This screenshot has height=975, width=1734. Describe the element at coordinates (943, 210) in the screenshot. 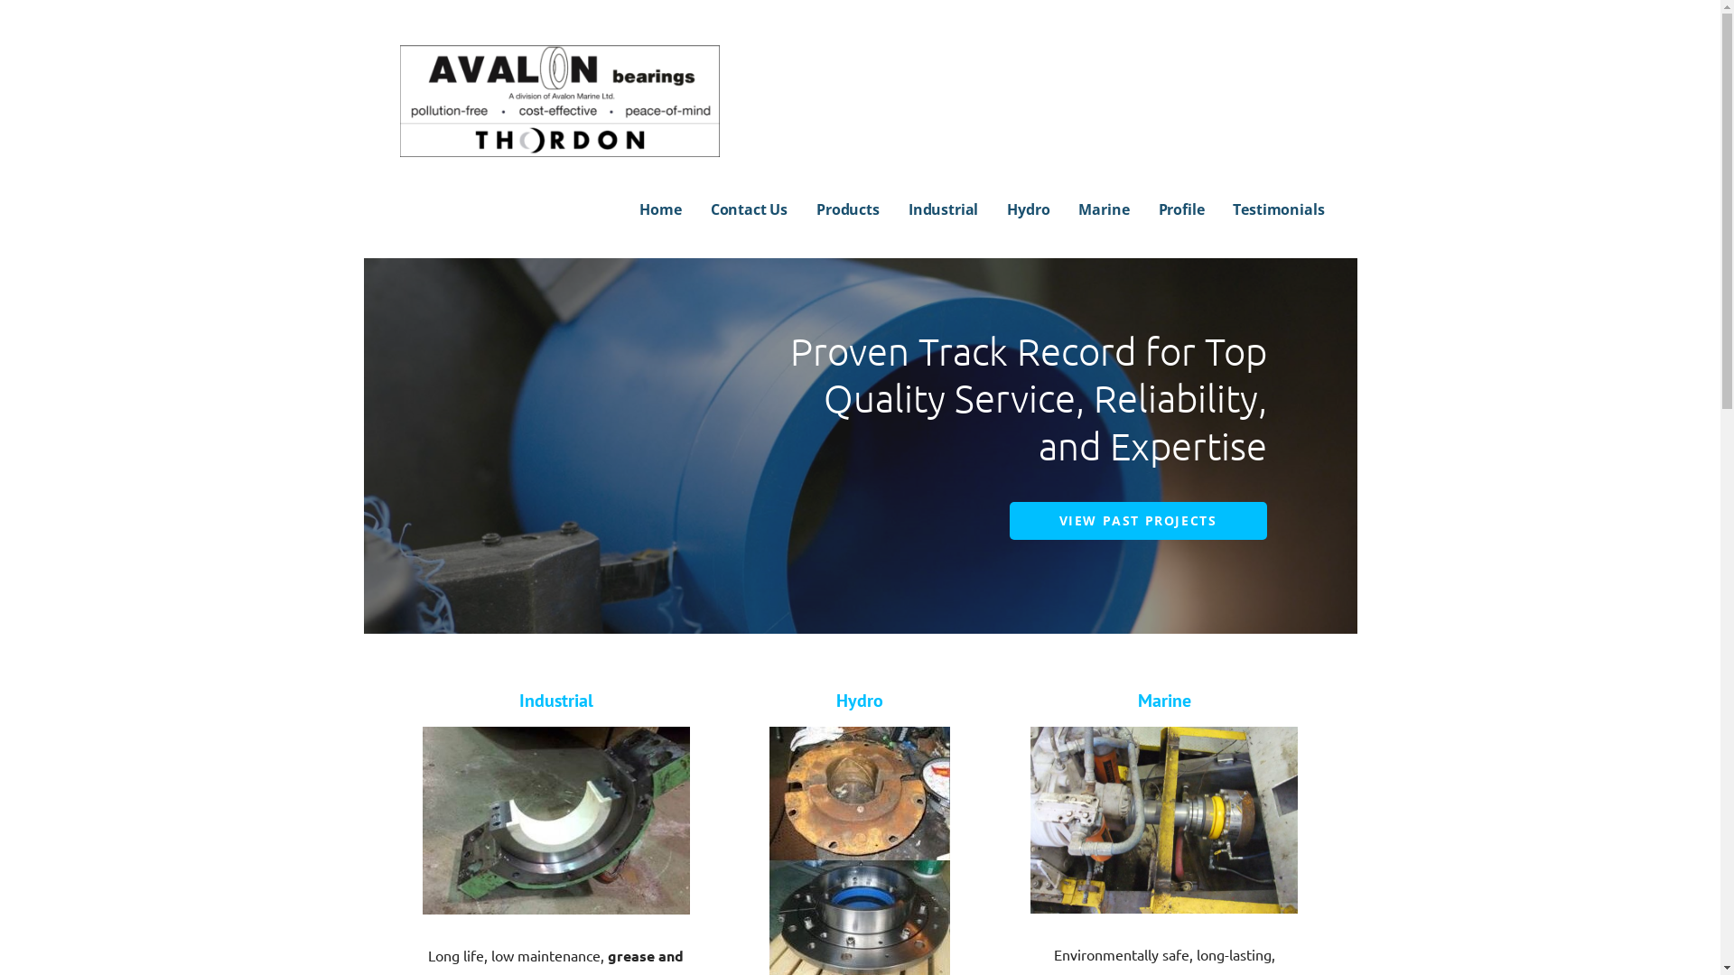

I see `Industrial` at that location.